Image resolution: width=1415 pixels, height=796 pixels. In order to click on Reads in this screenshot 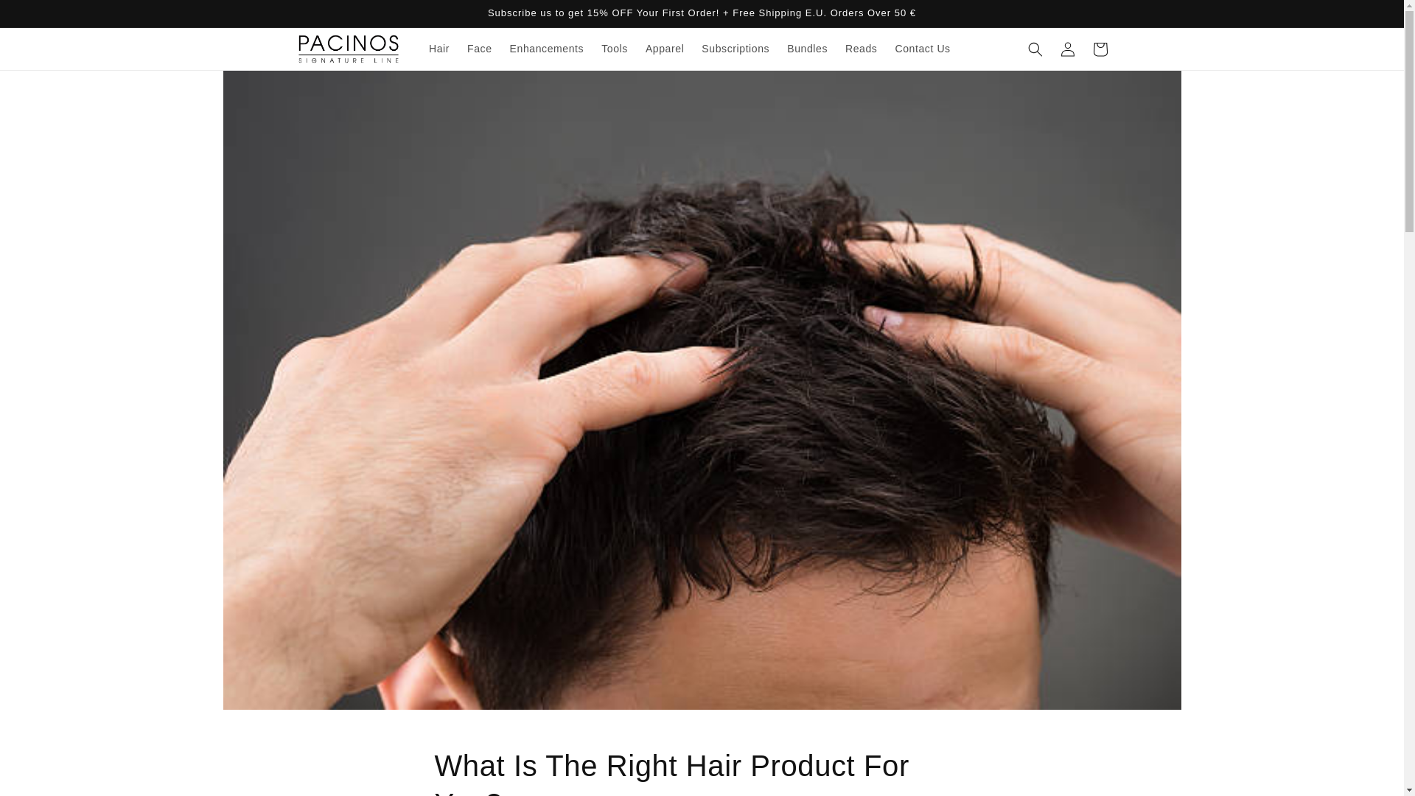, I will do `click(861, 49)`.